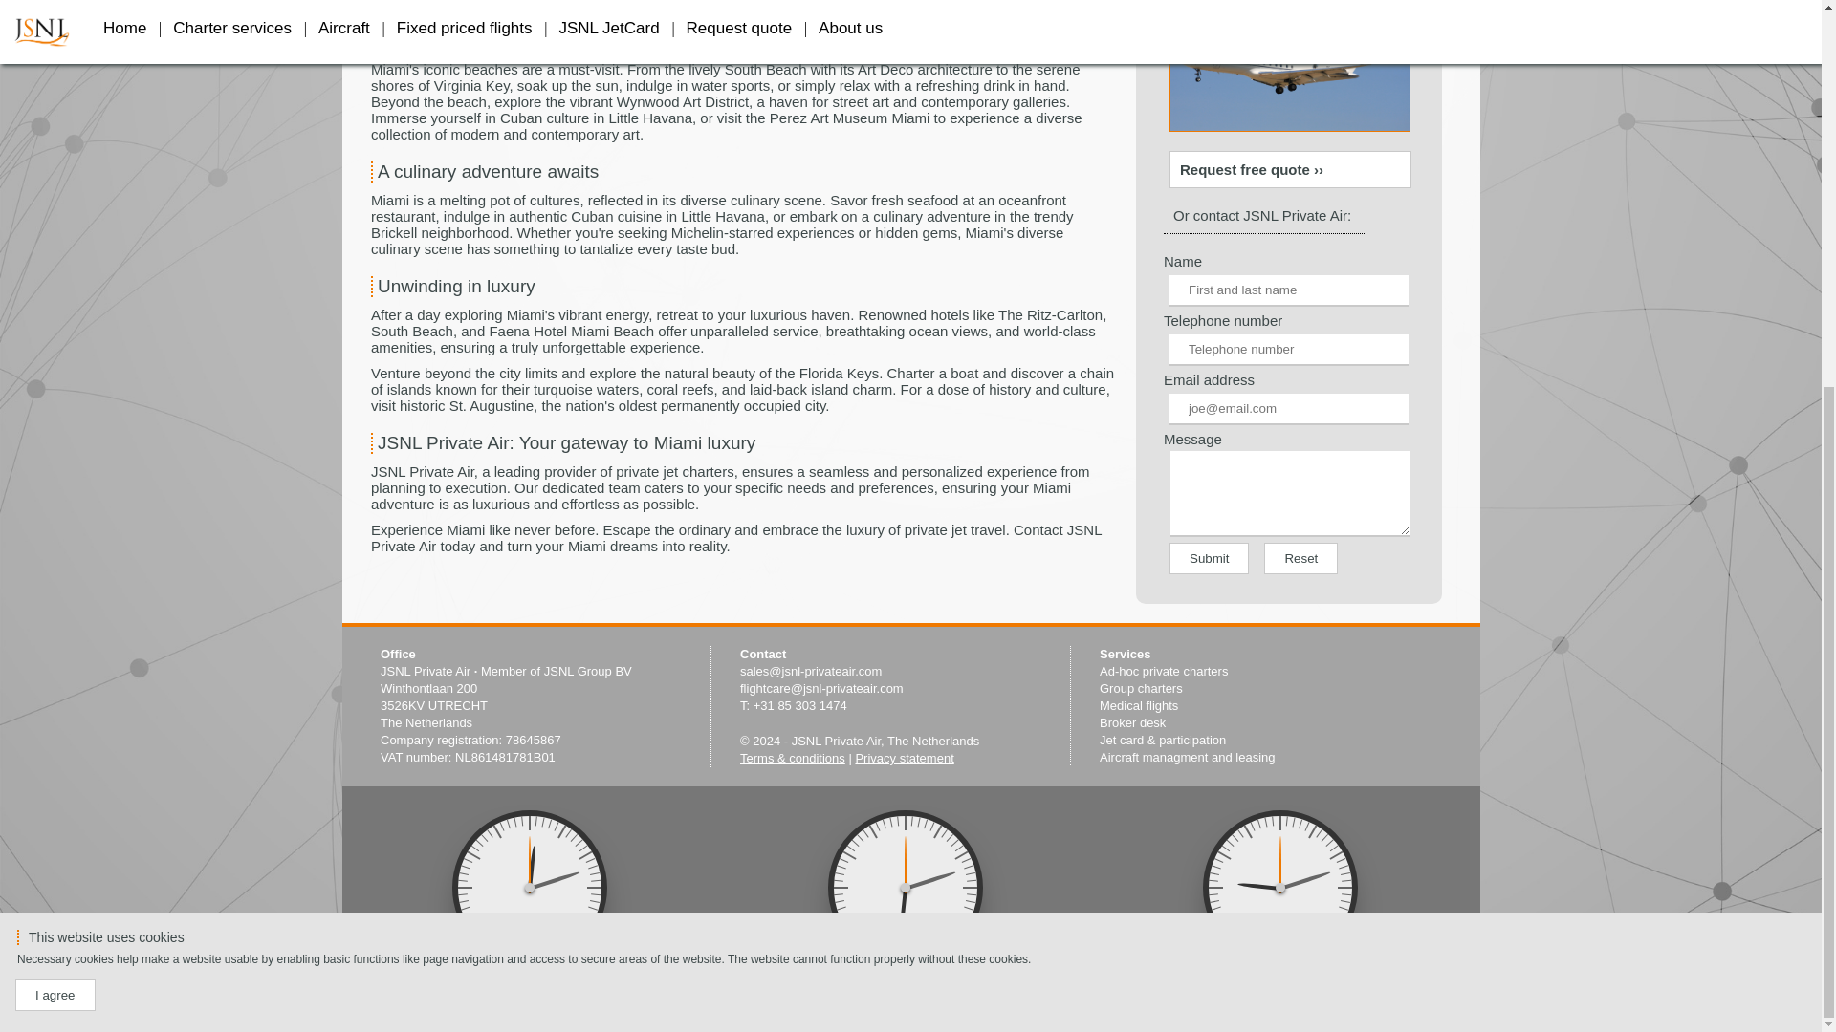  What do you see at coordinates (1300, 558) in the screenshot?
I see `Reset` at bounding box center [1300, 558].